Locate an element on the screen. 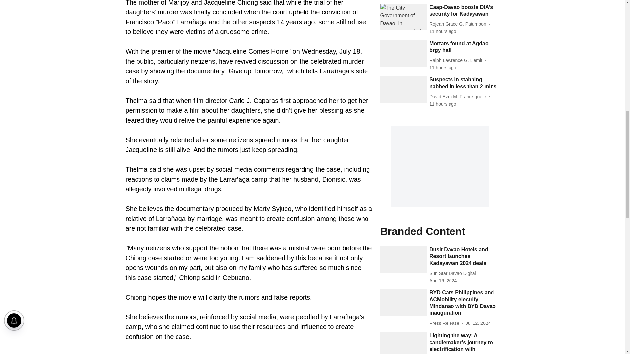 The height and width of the screenshot is (354, 630). 2024-08-16 18:38 is located at coordinates (443, 68).